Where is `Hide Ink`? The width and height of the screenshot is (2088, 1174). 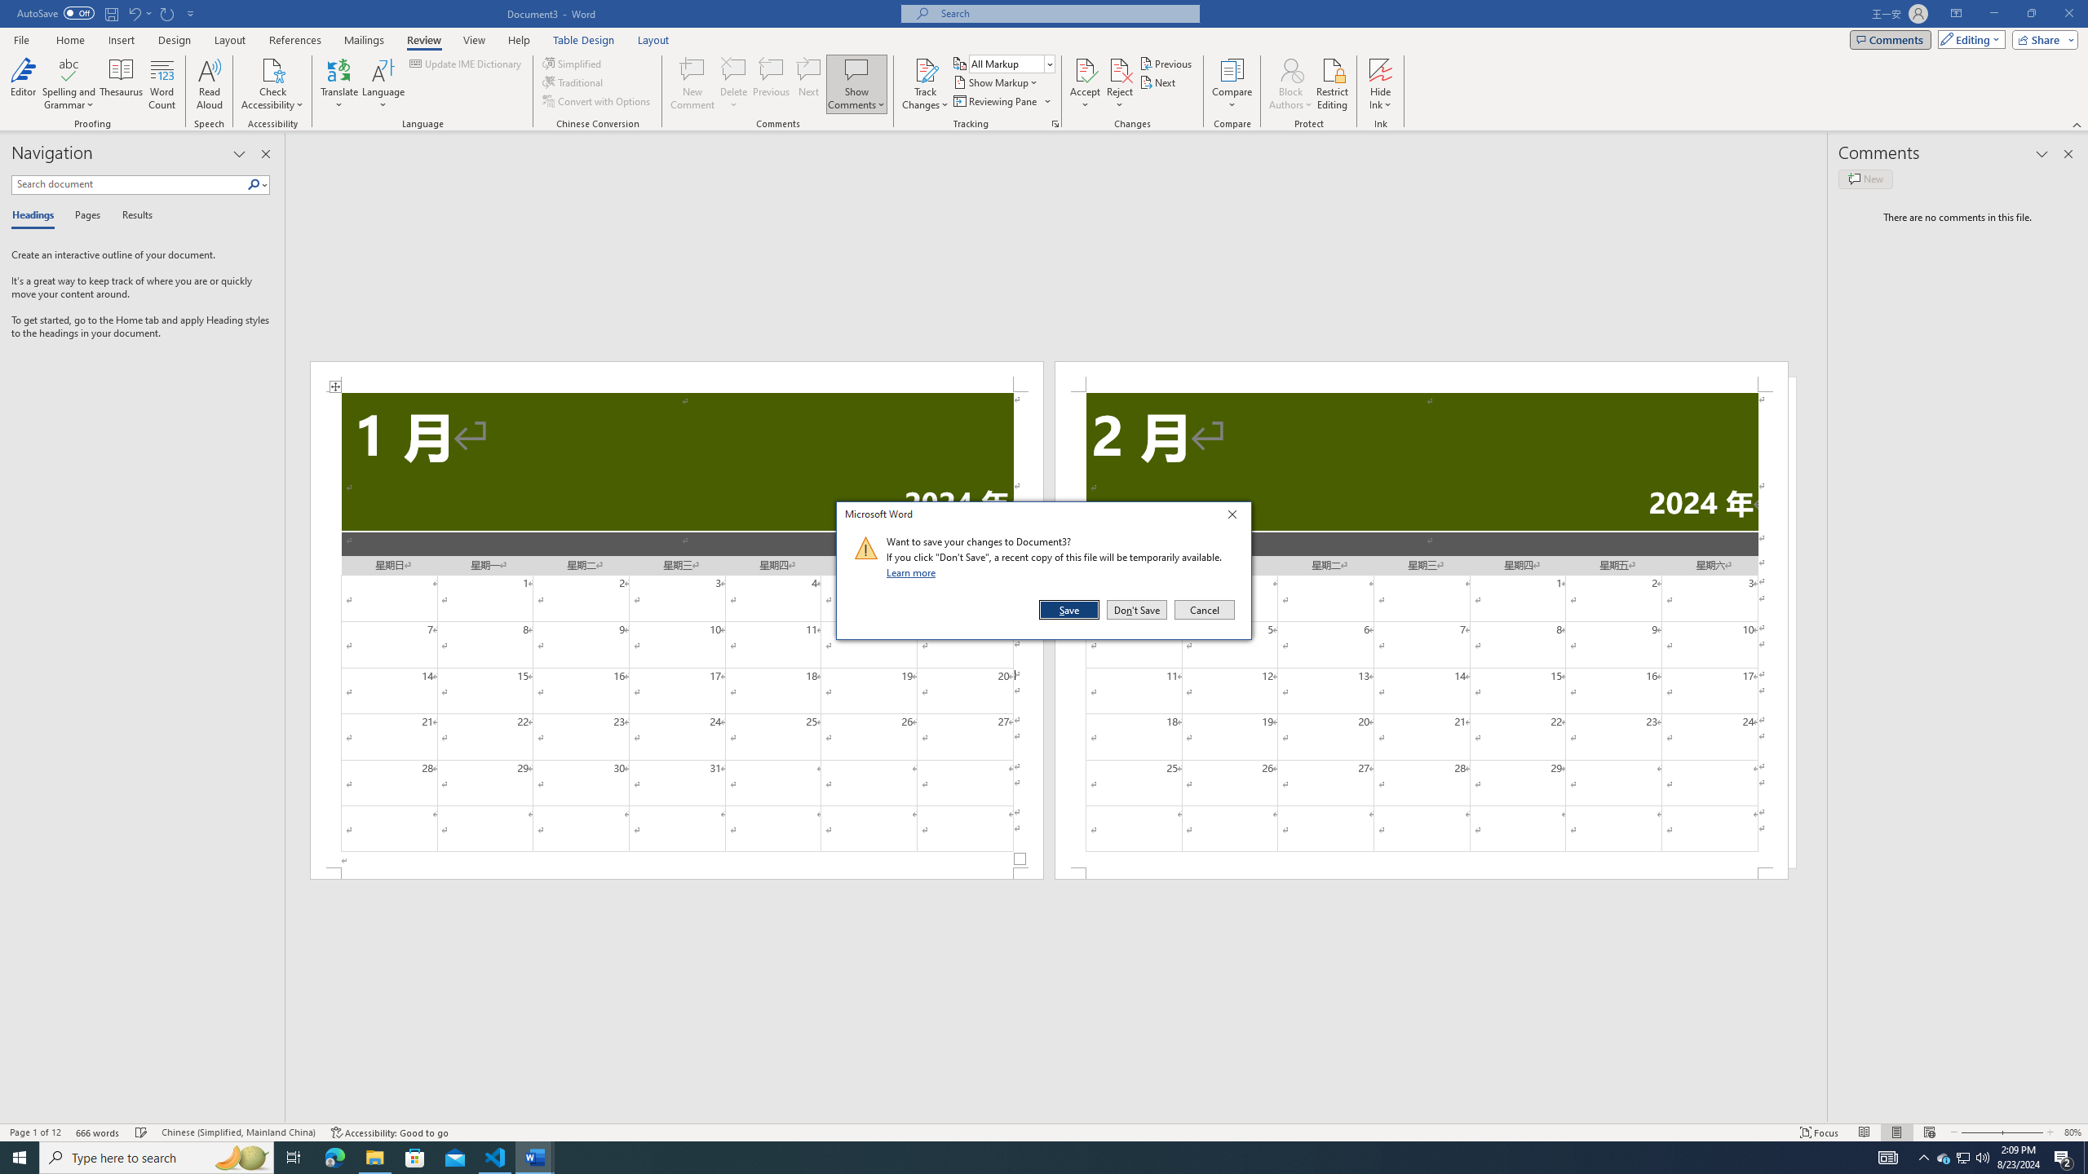 Hide Ink is located at coordinates (383, 84).